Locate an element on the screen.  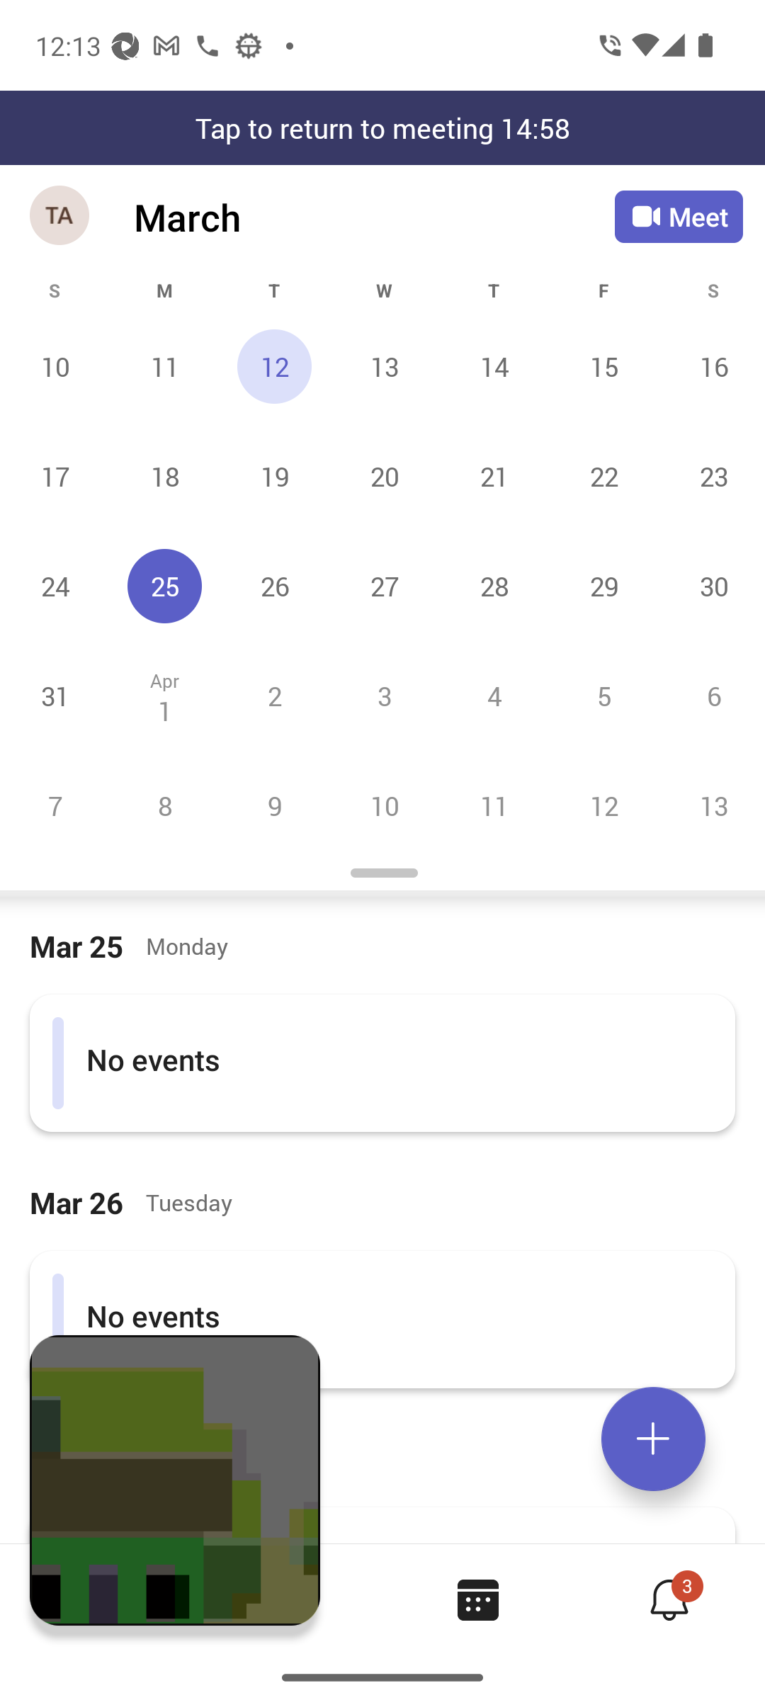
Friday, March 22 22 is located at coordinates (603, 476).